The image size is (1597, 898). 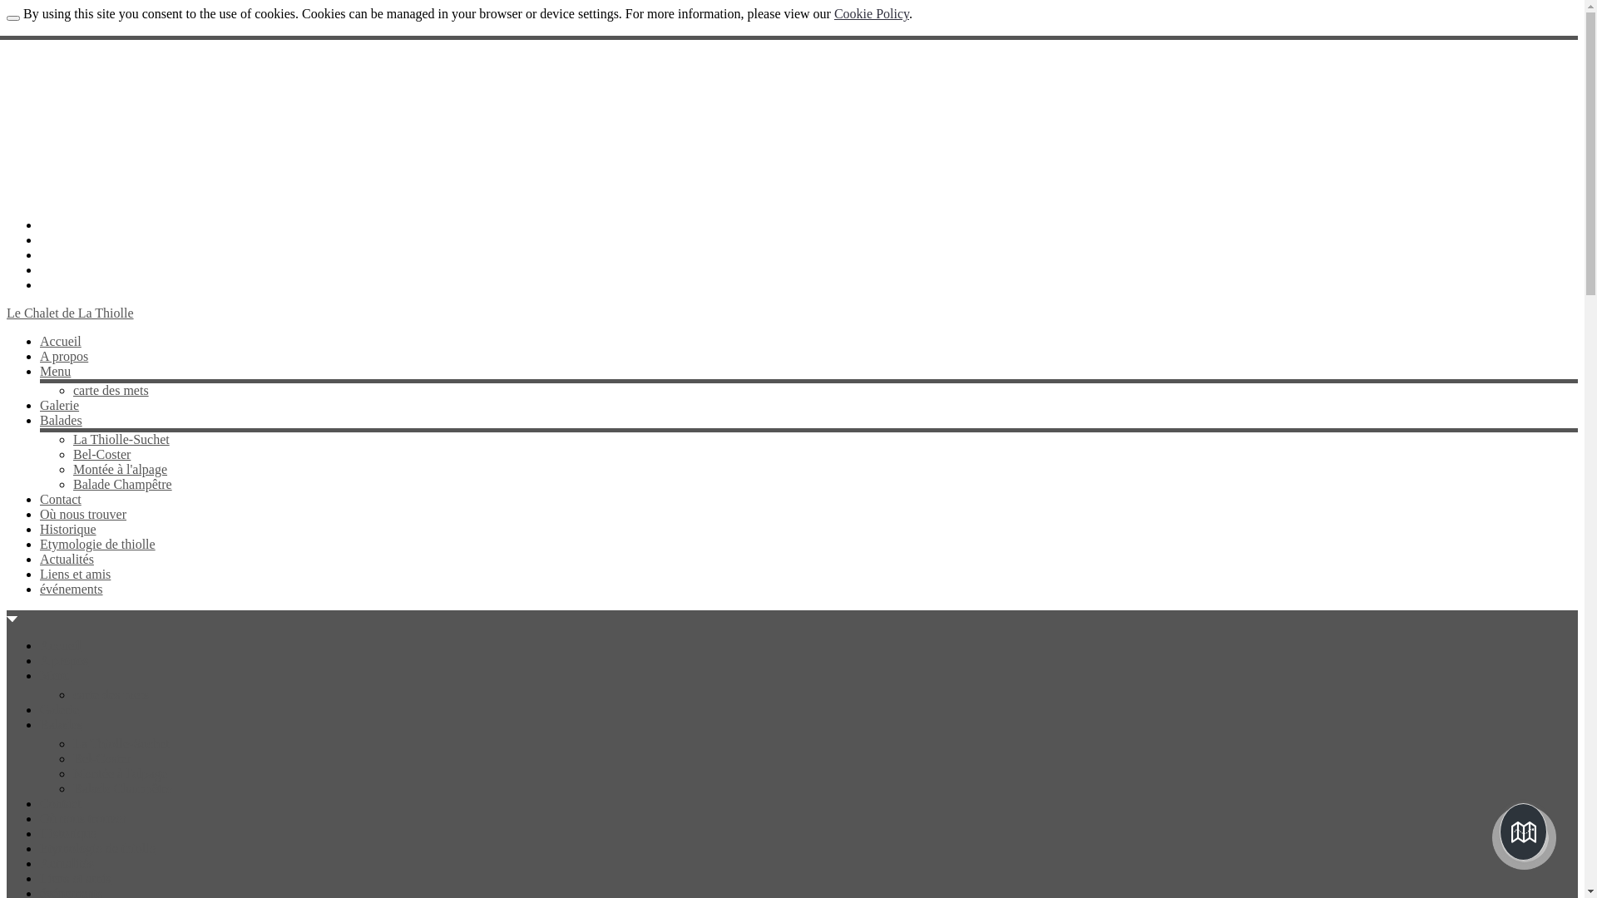 I want to click on A propos, so click(x=64, y=660).